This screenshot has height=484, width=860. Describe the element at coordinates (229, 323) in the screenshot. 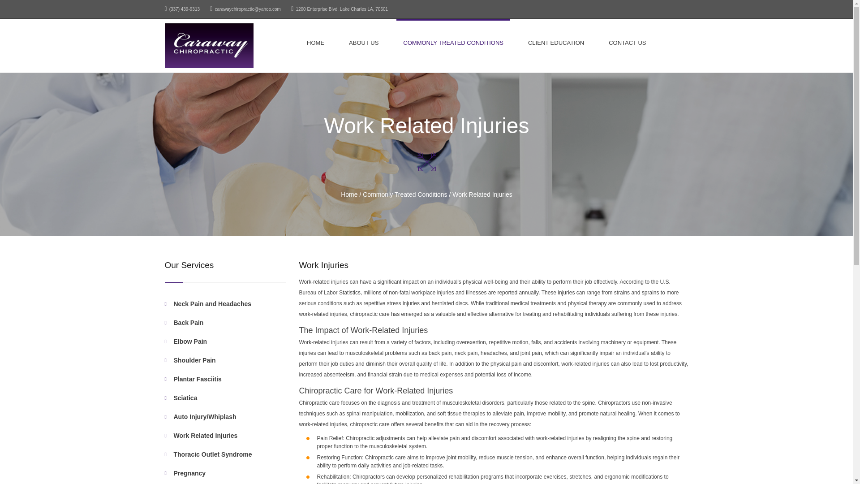

I see `Back Pain` at that location.